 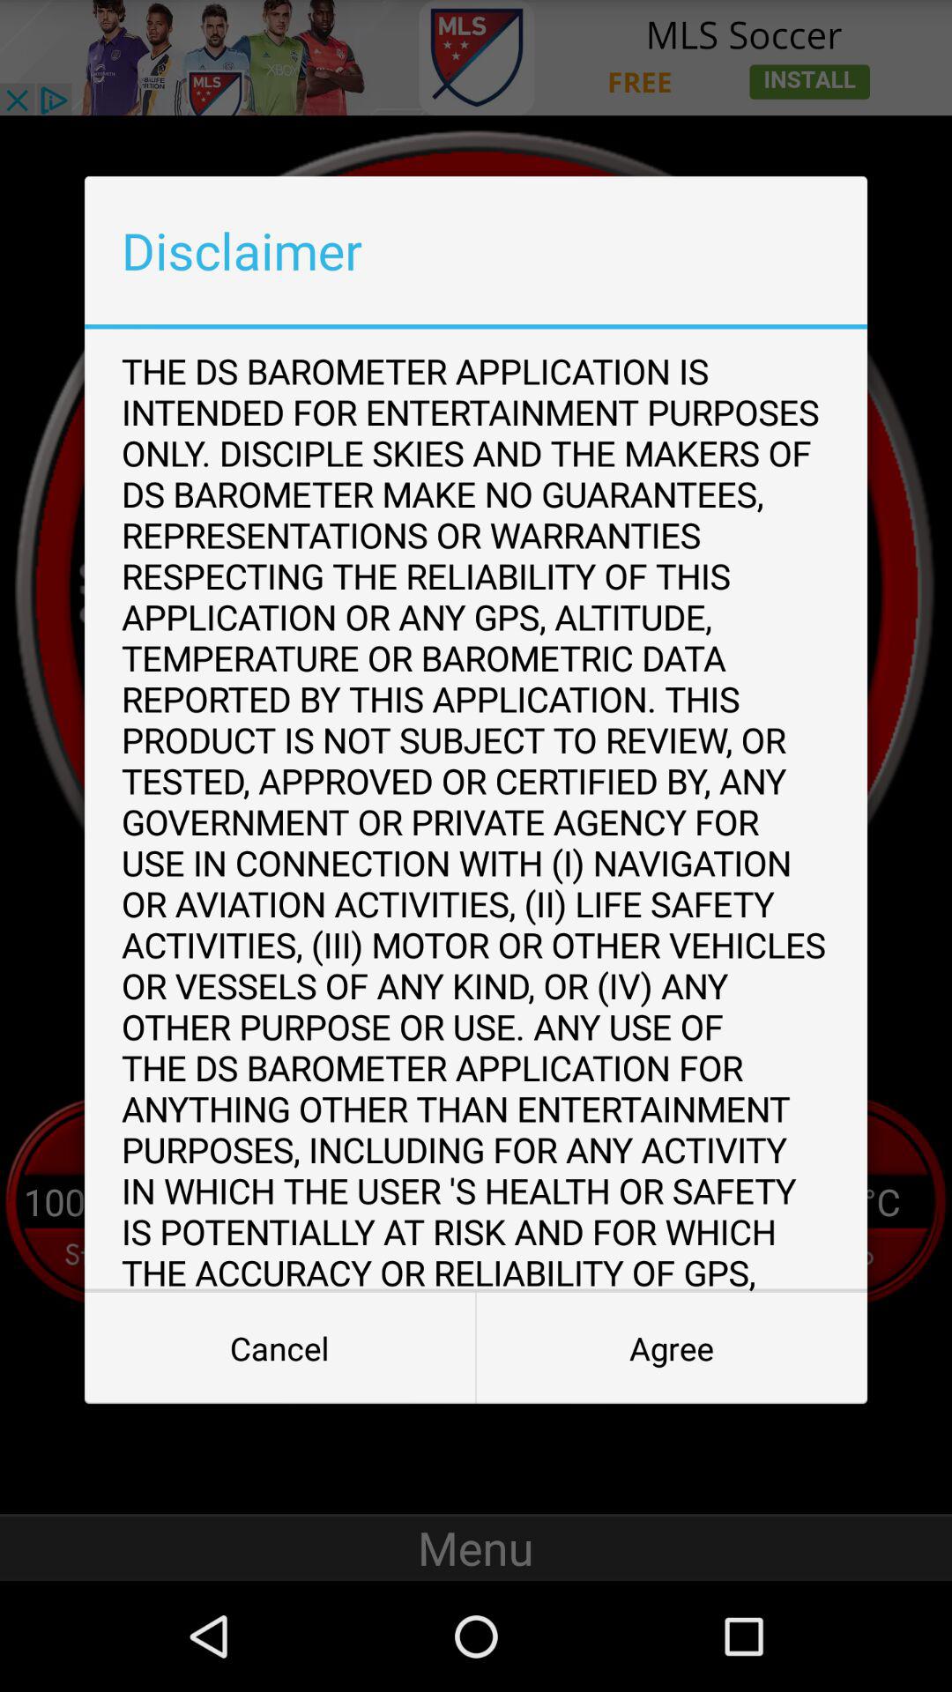 I want to click on click the item to the left of the agree button, so click(x=280, y=1348).